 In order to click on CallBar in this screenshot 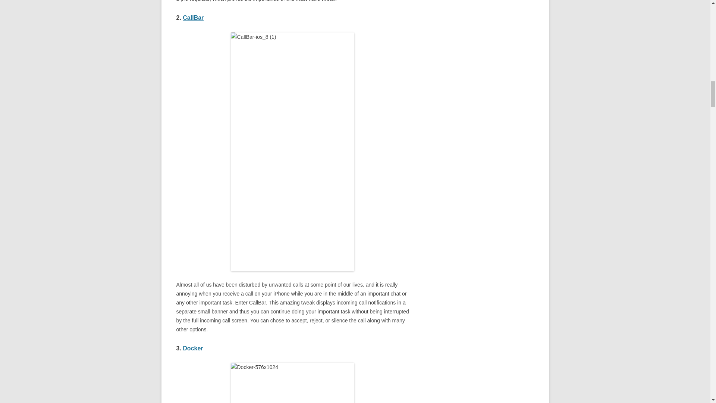, I will do `click(193, 18)`.